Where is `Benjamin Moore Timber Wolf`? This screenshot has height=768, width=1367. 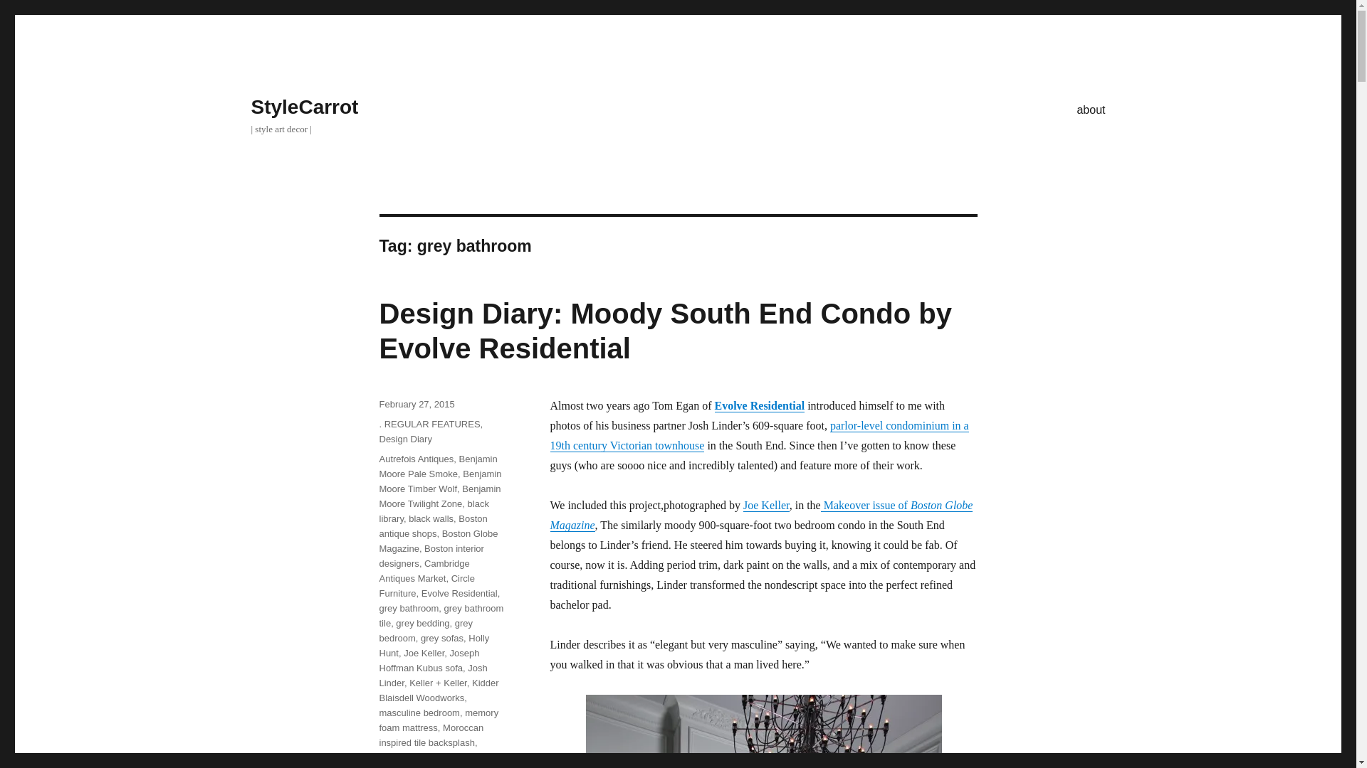 Benjamin Moore Timber Wolf is located at coordinates (440, 481).